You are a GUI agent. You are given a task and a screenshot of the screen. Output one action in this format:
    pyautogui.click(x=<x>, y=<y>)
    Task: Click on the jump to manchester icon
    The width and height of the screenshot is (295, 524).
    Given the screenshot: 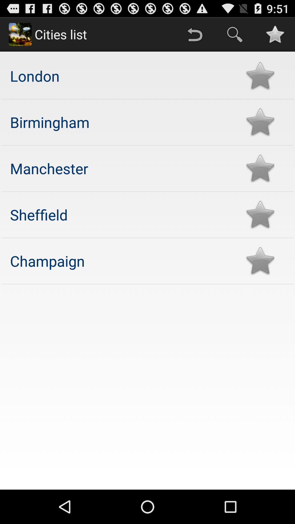 What is the action you would take?
    pyautogui.click(x=122, y=168)
    